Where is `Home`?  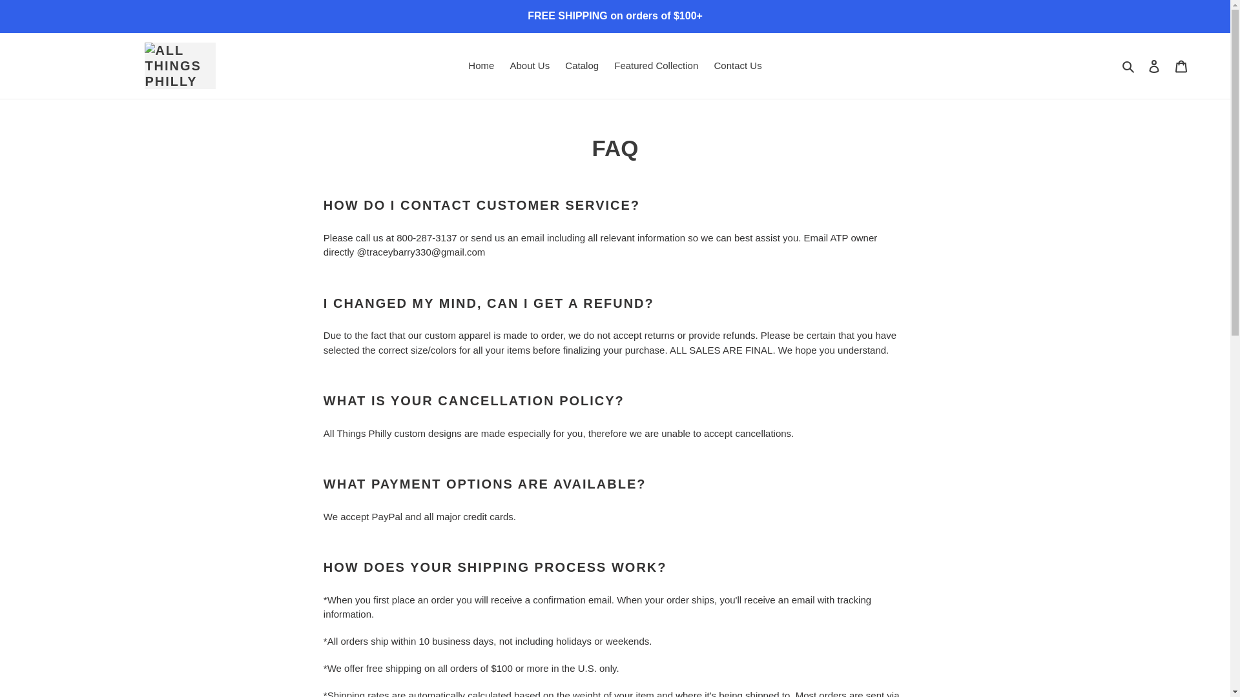
Home is located at coordinates (480, 66).